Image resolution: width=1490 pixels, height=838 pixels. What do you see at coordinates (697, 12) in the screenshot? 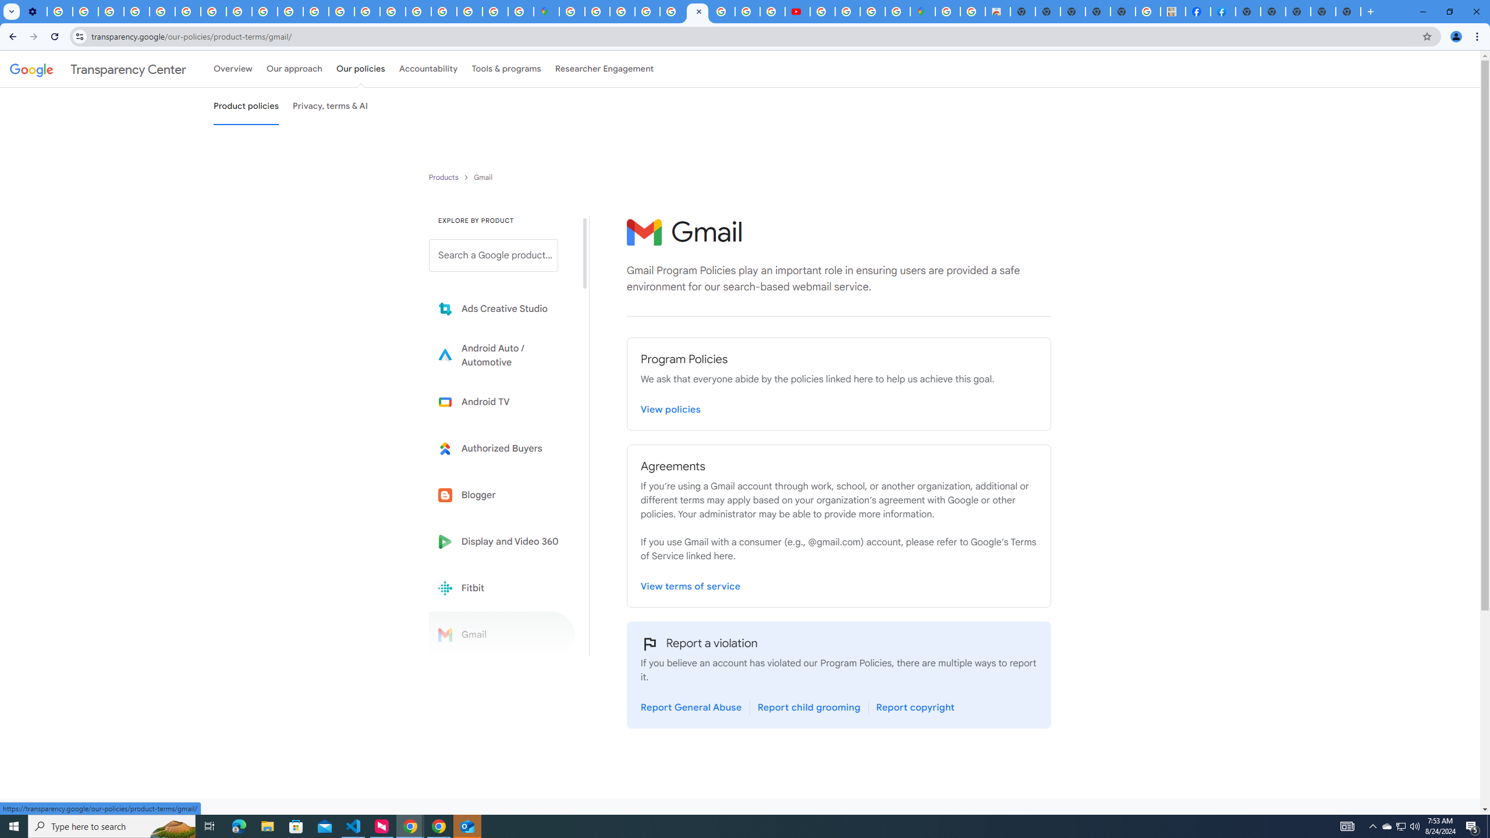
I see `Gmail Policies and Guidelines - Transparency Center` at bounding box center [697, 12].